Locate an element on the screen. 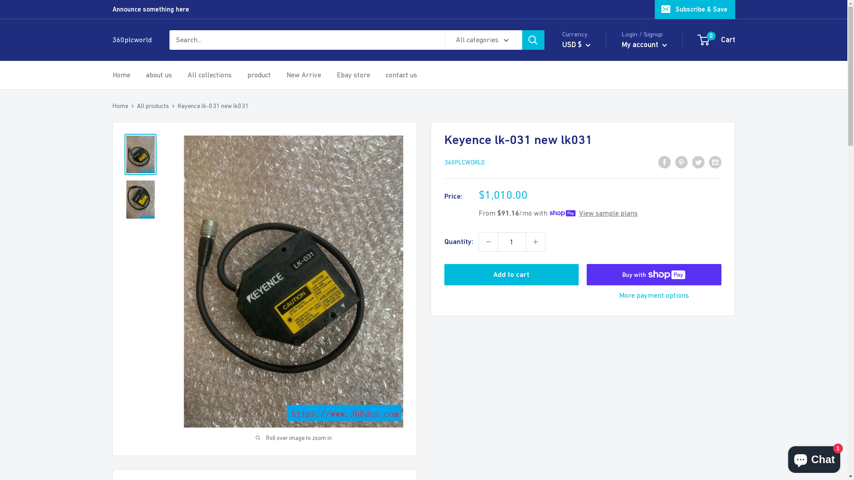  BIF is located at coordinates (590, 312).